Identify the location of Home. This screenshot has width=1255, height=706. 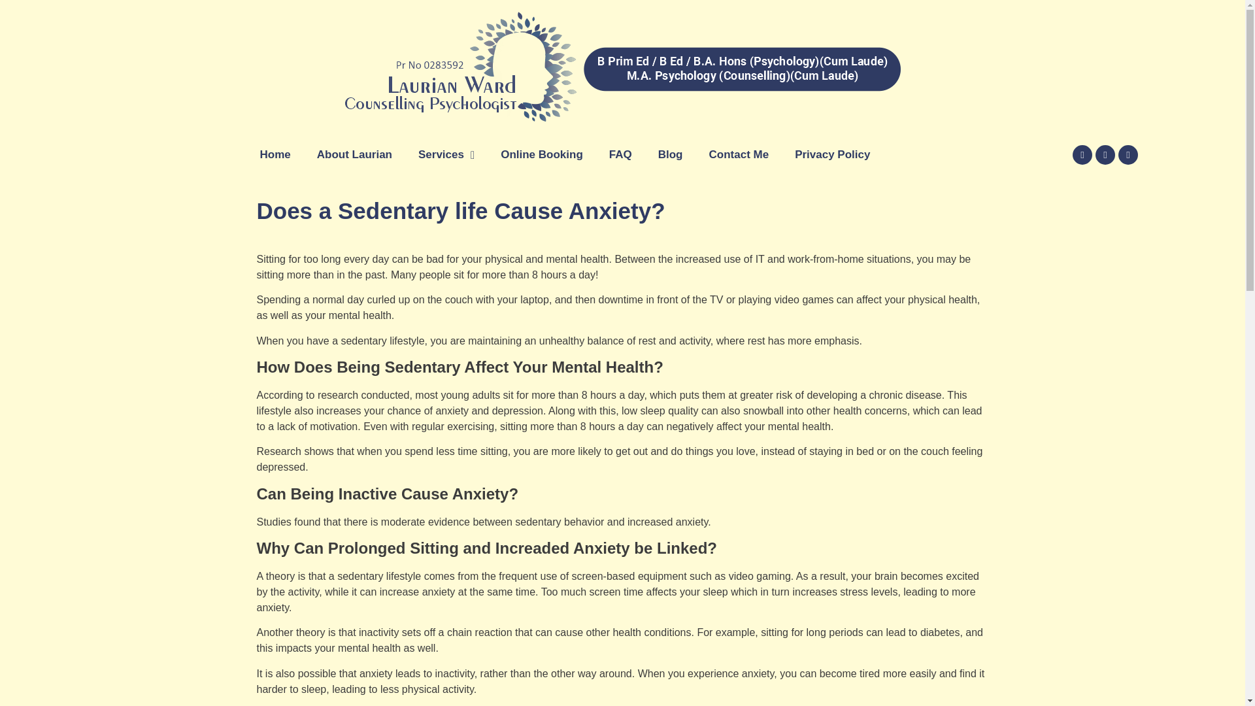
(275, 154).